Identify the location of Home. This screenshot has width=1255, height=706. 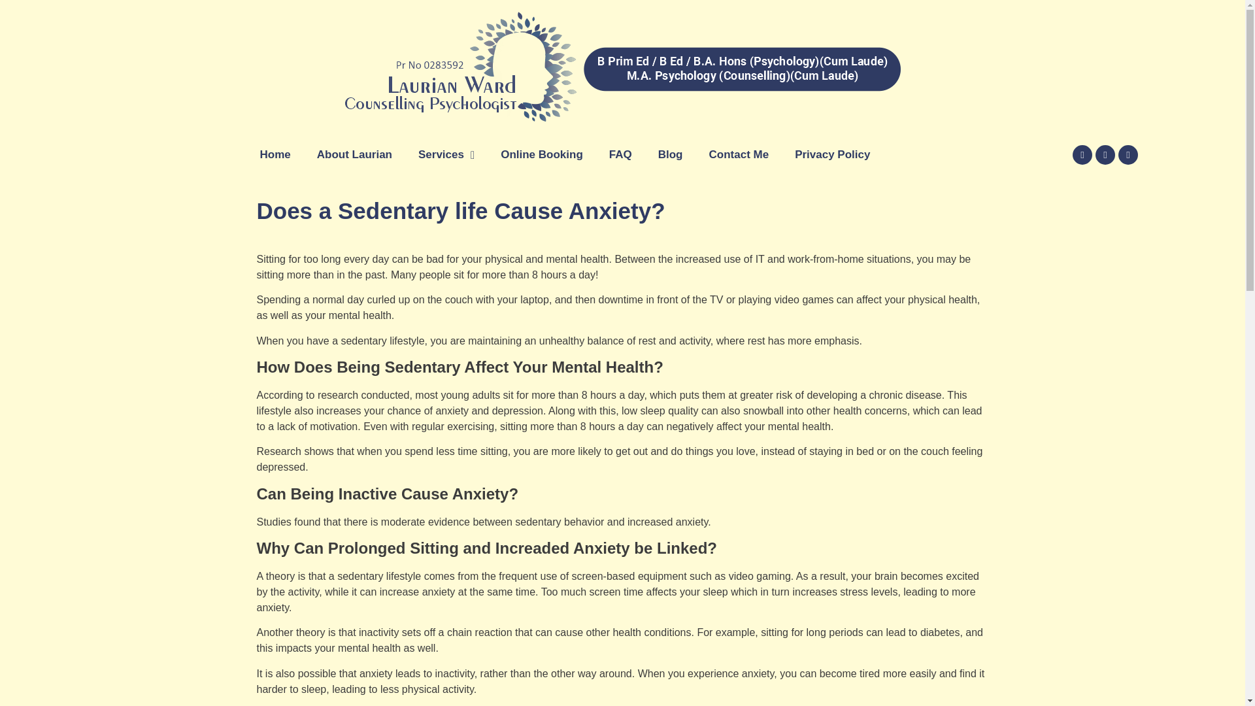
(275, 154).